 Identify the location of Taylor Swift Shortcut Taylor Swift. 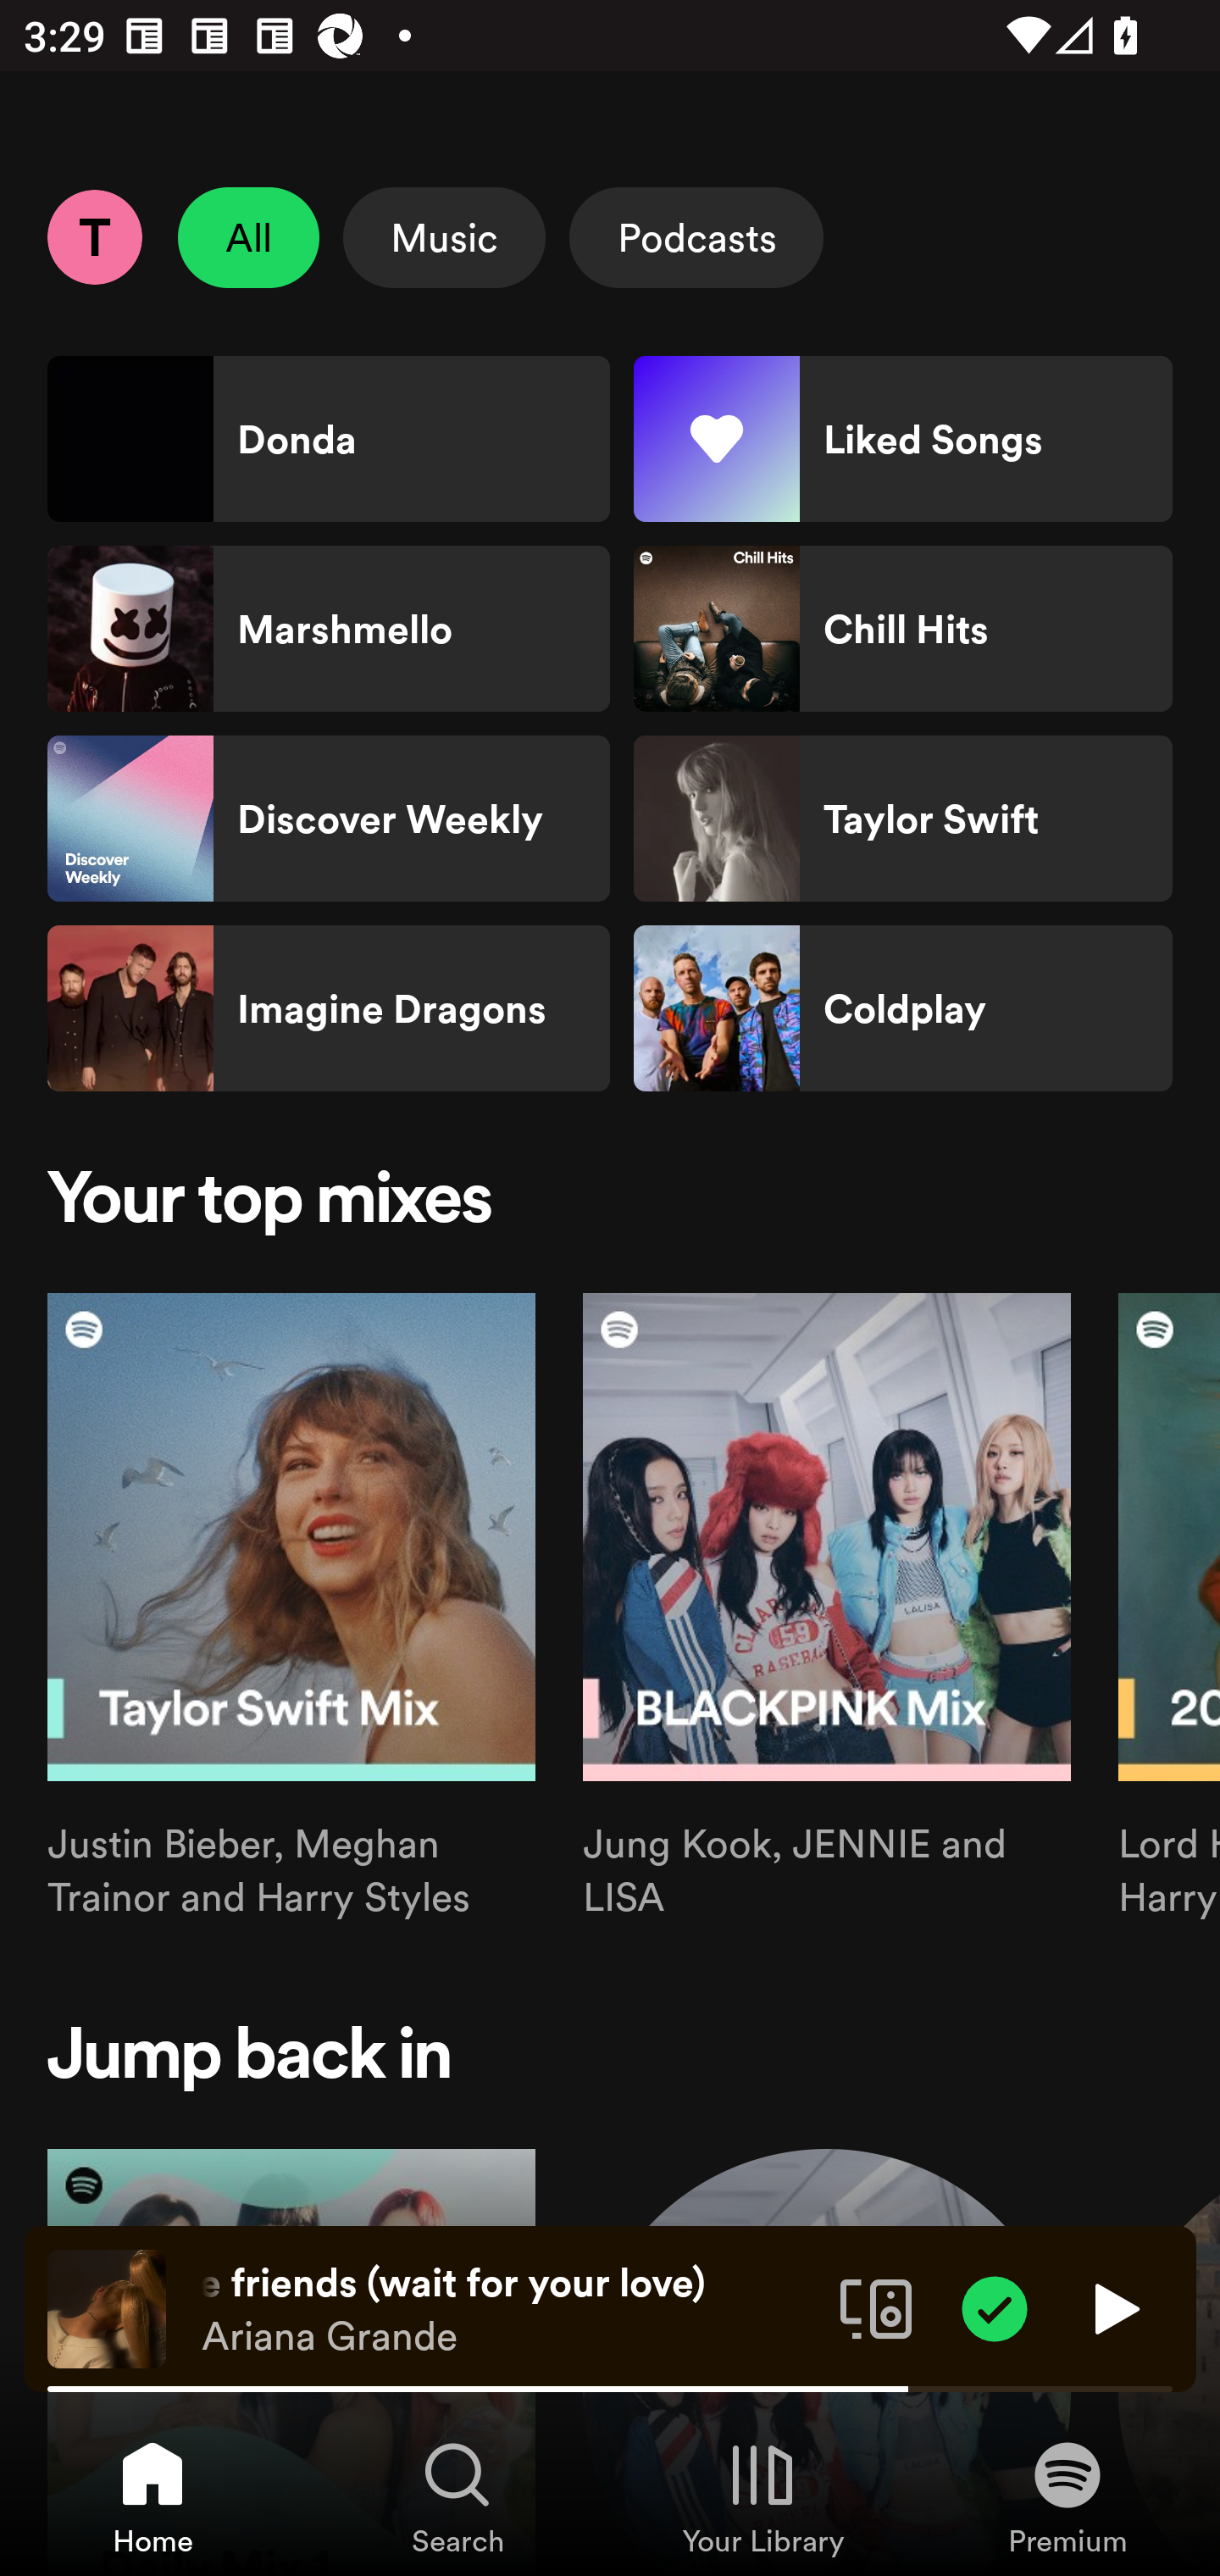
(902, 819).